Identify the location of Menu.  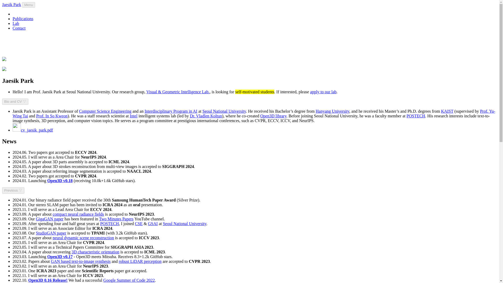
(28, 5).